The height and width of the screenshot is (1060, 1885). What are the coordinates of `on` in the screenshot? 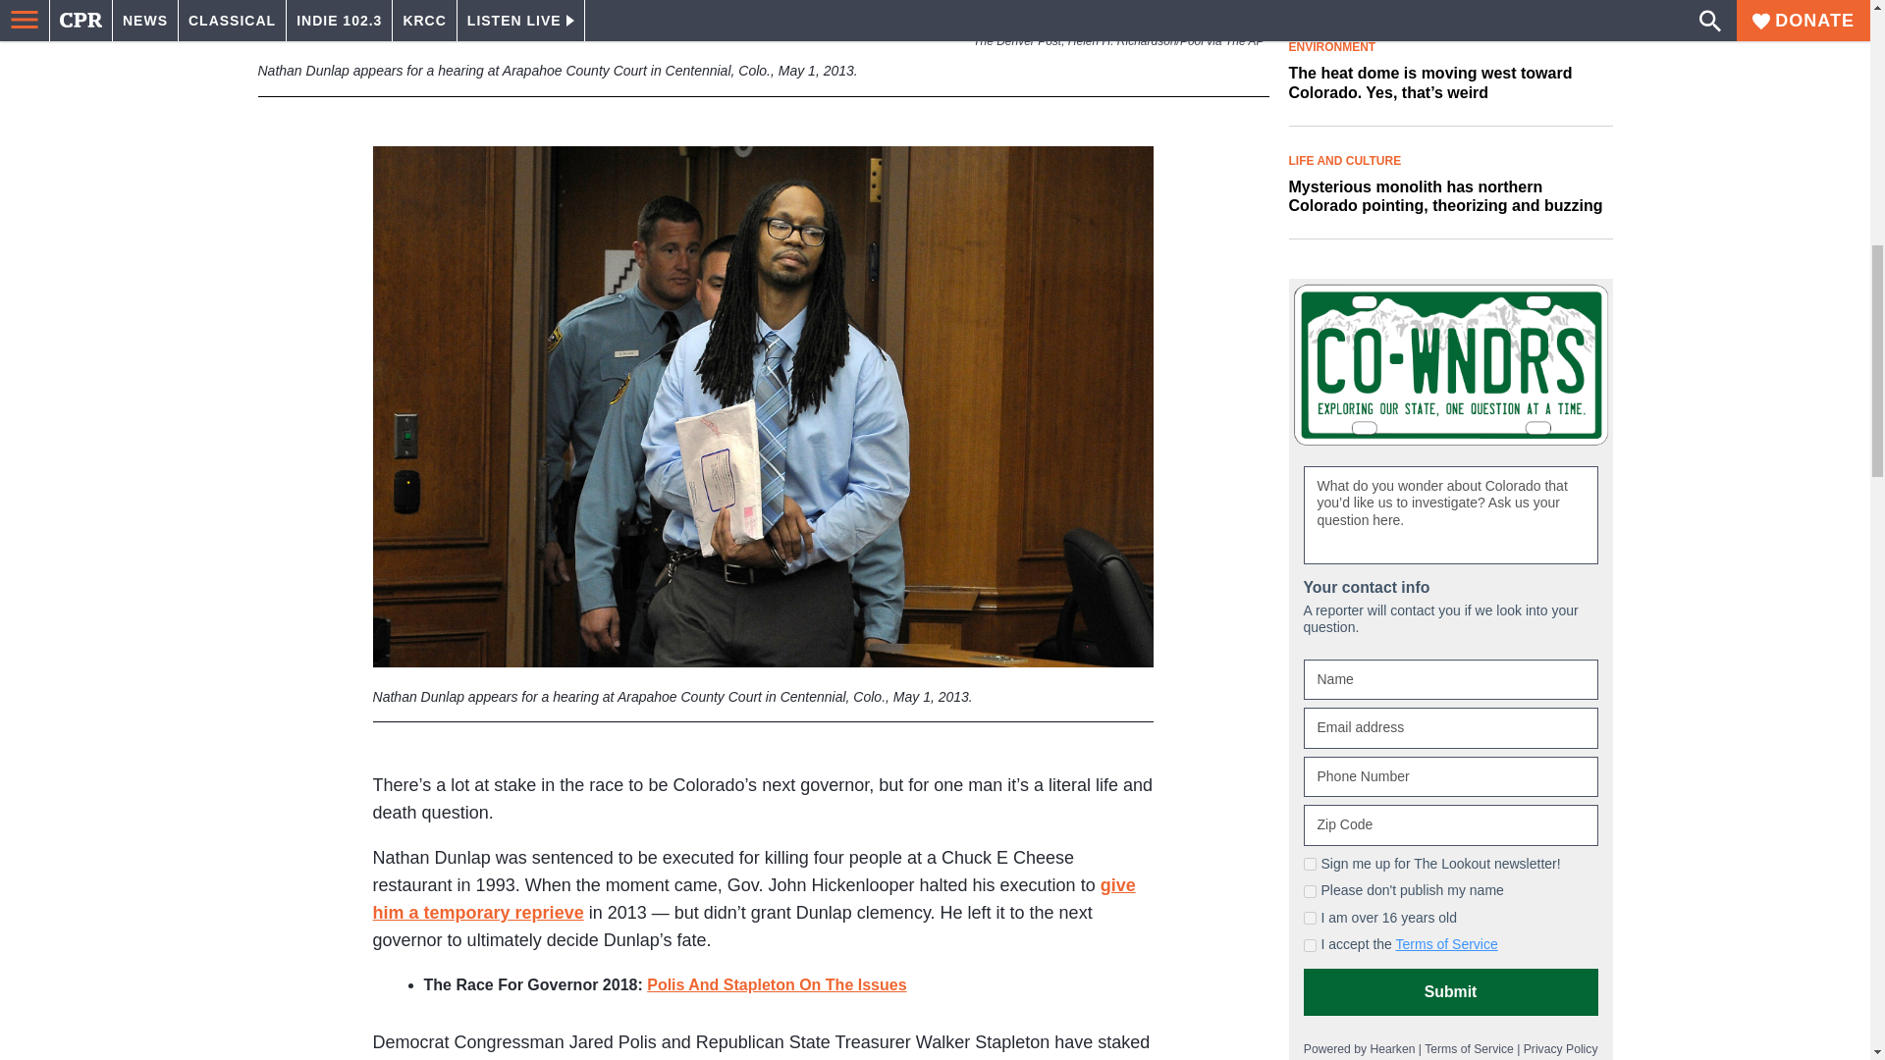 It's located at (1310, 891).